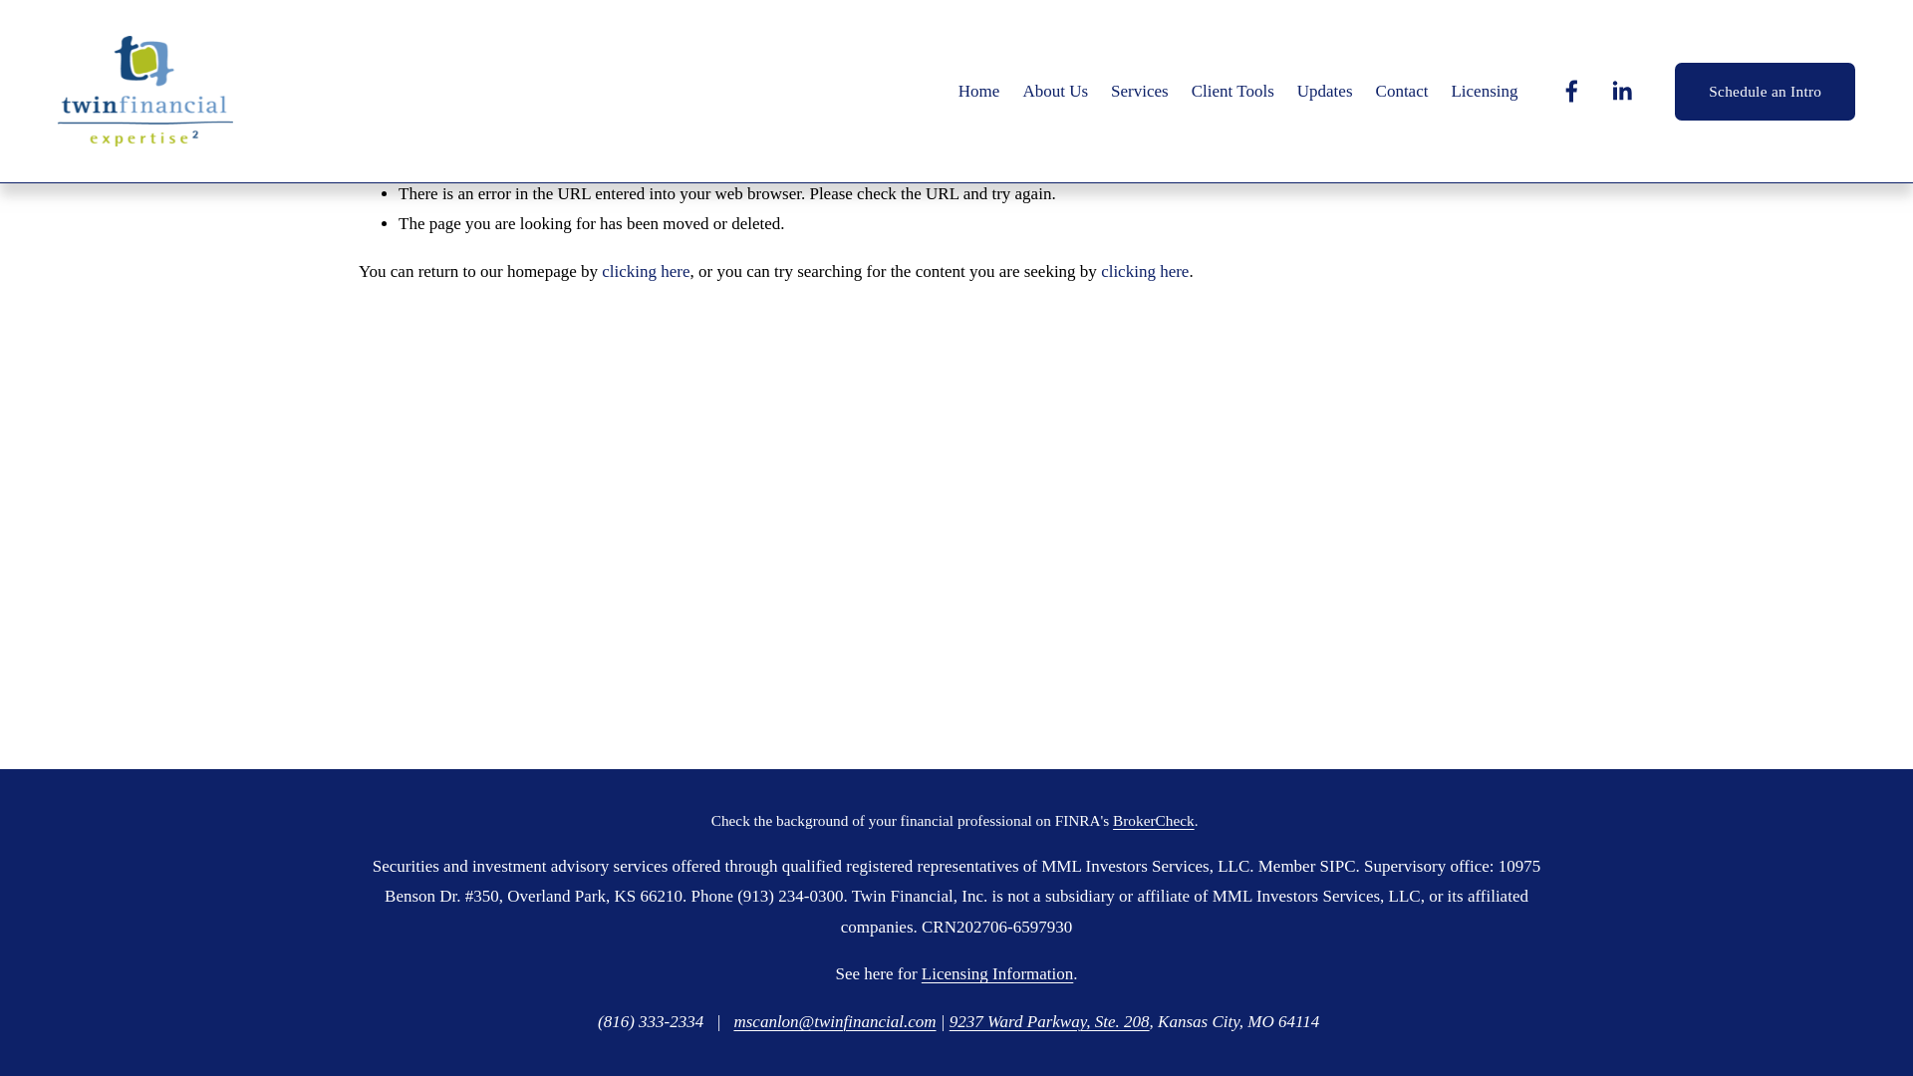 The height and width of the screenshot is (1076, 1913). What do you see at coordinates (1483, 92) in the screenshot?
I see `Licensing` at bounding box center [1483, 92].